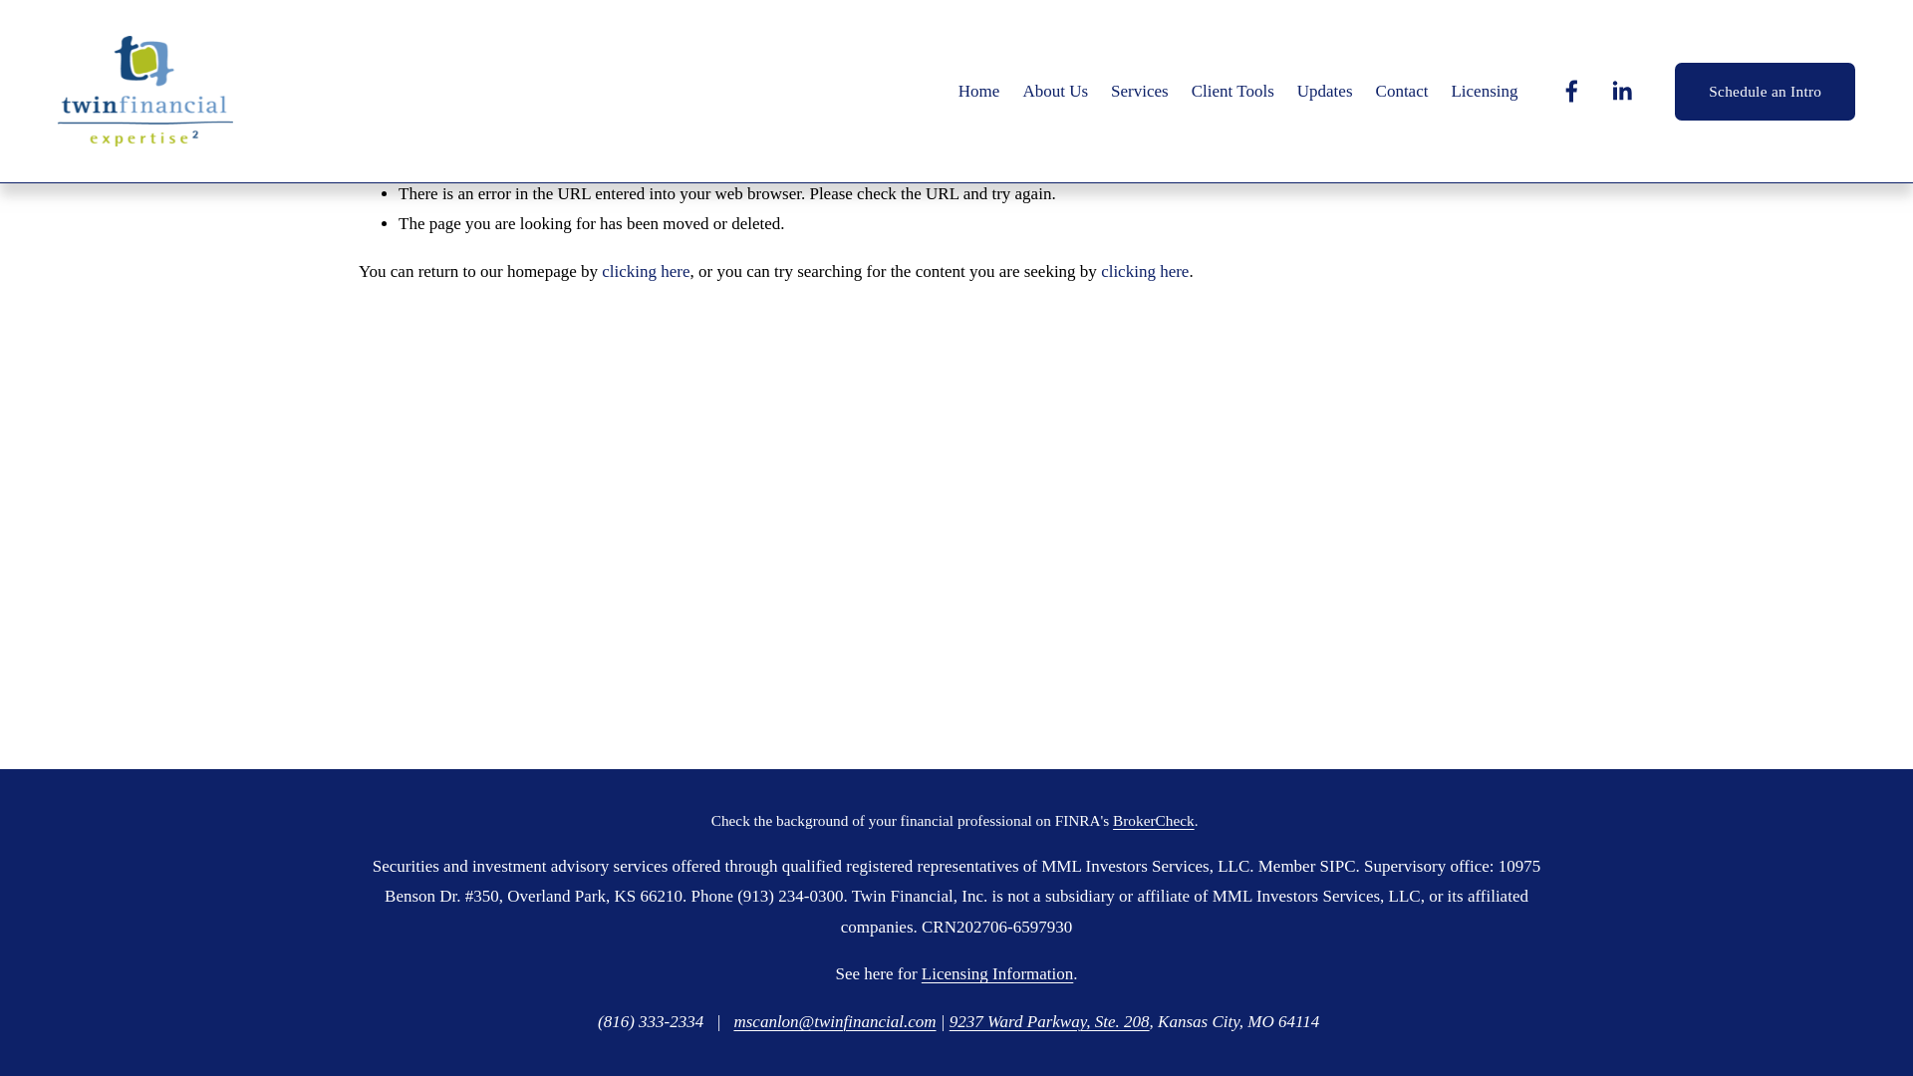 The height and width of the screenshot is (1076, 1913). What do you see at coordinates (1483, 92) in the screenshot?
I see `Licensing` at bounding box center [1483, 92].